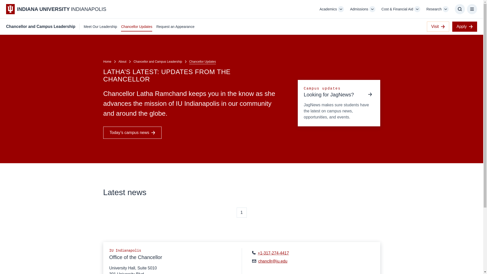 This screenshot has height=274, width=487. I want to click on Search, so click(460, 9).